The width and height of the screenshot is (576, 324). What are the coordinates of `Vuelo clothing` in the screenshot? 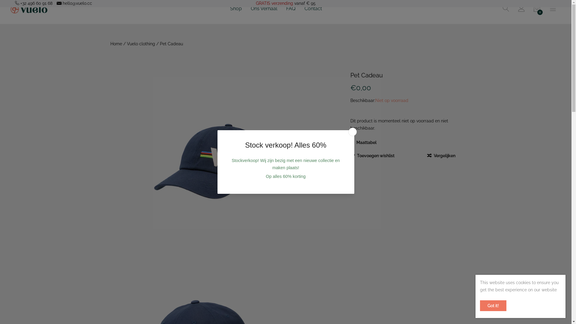 It's located at (141, 44).